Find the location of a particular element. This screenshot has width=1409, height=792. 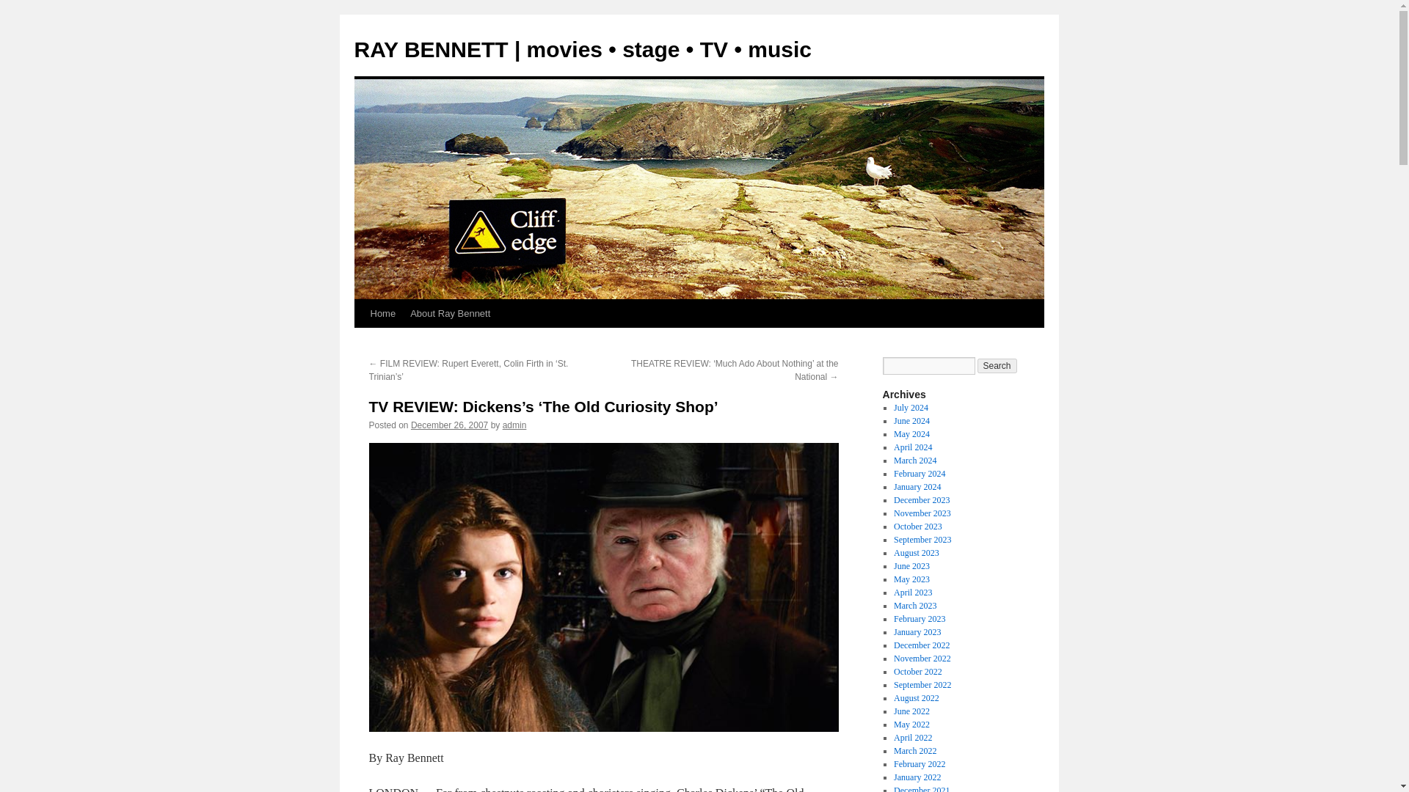

March 2024 is located at coordinates (914, 461).